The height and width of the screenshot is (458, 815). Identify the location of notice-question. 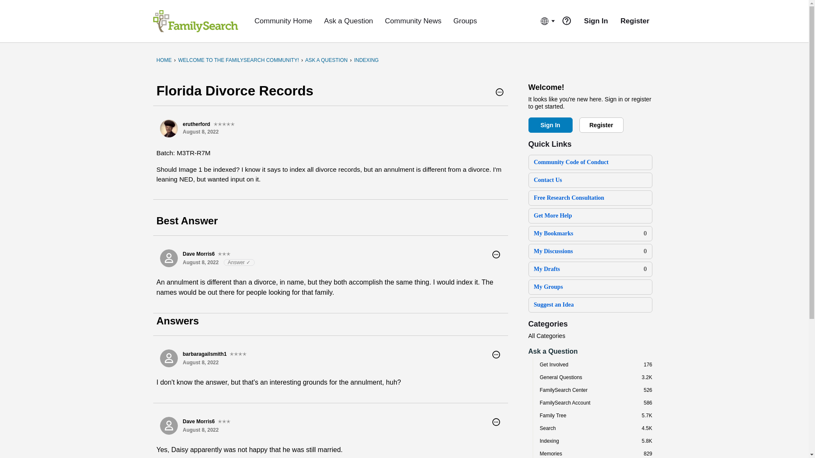
(566, 20).